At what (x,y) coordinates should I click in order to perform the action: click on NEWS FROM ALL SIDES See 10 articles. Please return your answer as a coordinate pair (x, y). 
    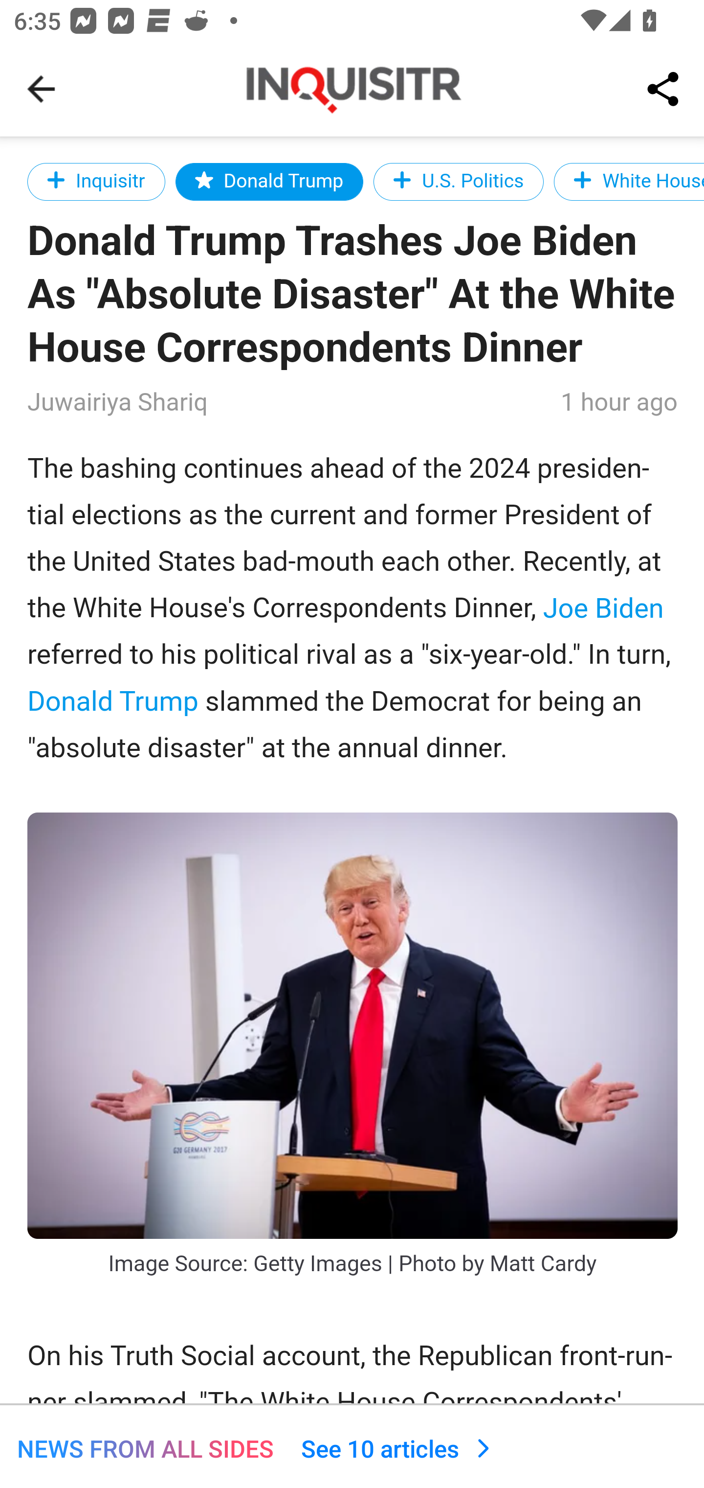
    Looking at the image, I should click on (352, 1446).